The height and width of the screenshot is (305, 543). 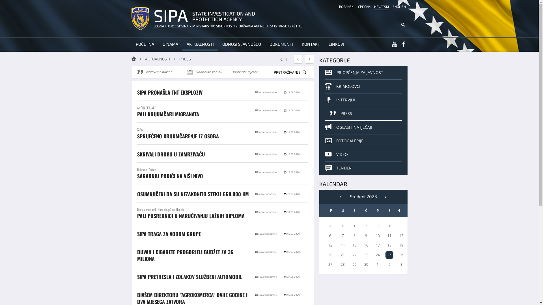 What do you see at coordinates (268, 132) in the screenshot?
I see `Nezavisne novine` at bounding box center [268, 132].